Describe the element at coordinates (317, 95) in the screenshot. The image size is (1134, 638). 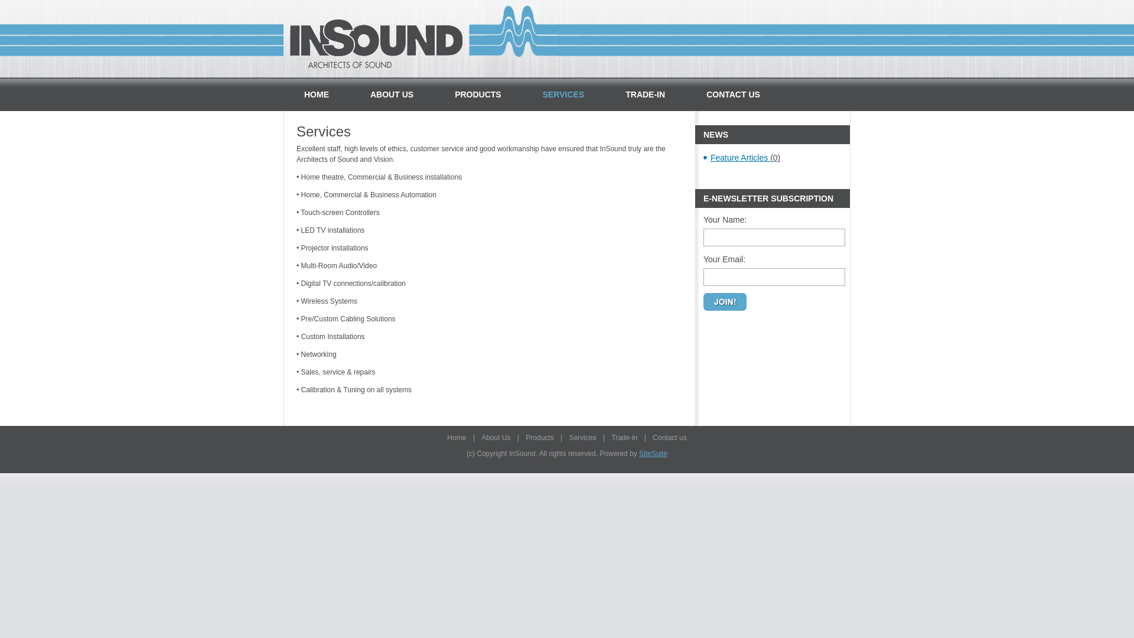
I see `HOME` at that location.